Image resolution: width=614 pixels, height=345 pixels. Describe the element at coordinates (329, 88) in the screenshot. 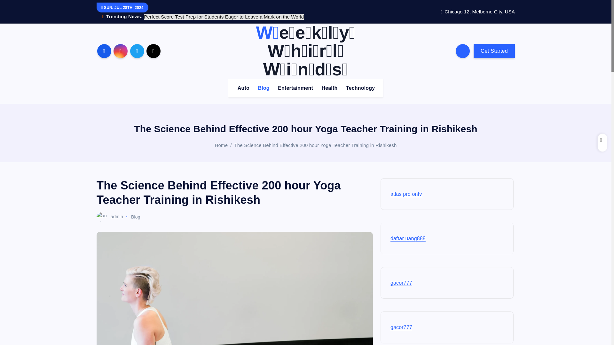

I see `Health` at that location.